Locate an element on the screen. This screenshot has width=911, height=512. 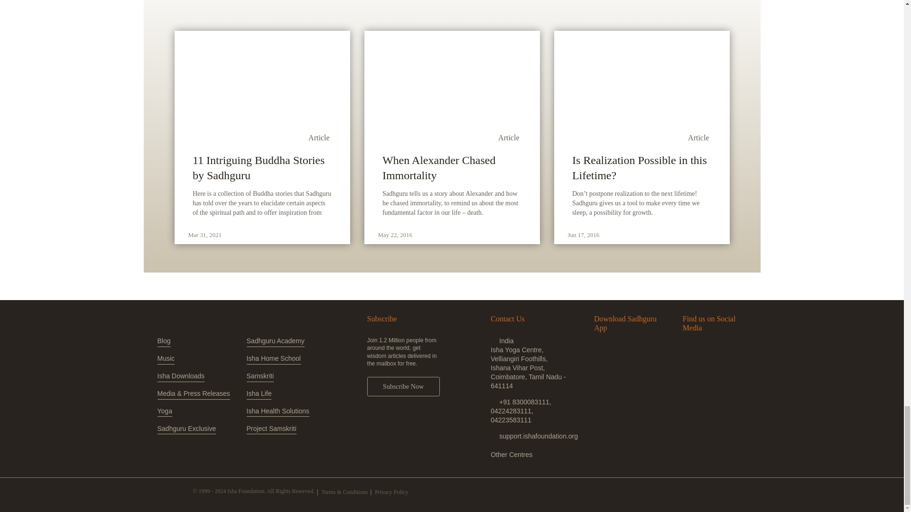
Is Realization Possible in this Lifetime? is located at coordinates (641, 167).